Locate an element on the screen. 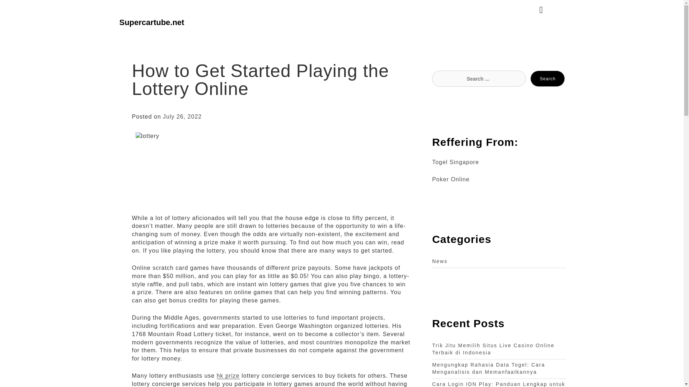  Togel Singapore is located at coordinates (455, 162).